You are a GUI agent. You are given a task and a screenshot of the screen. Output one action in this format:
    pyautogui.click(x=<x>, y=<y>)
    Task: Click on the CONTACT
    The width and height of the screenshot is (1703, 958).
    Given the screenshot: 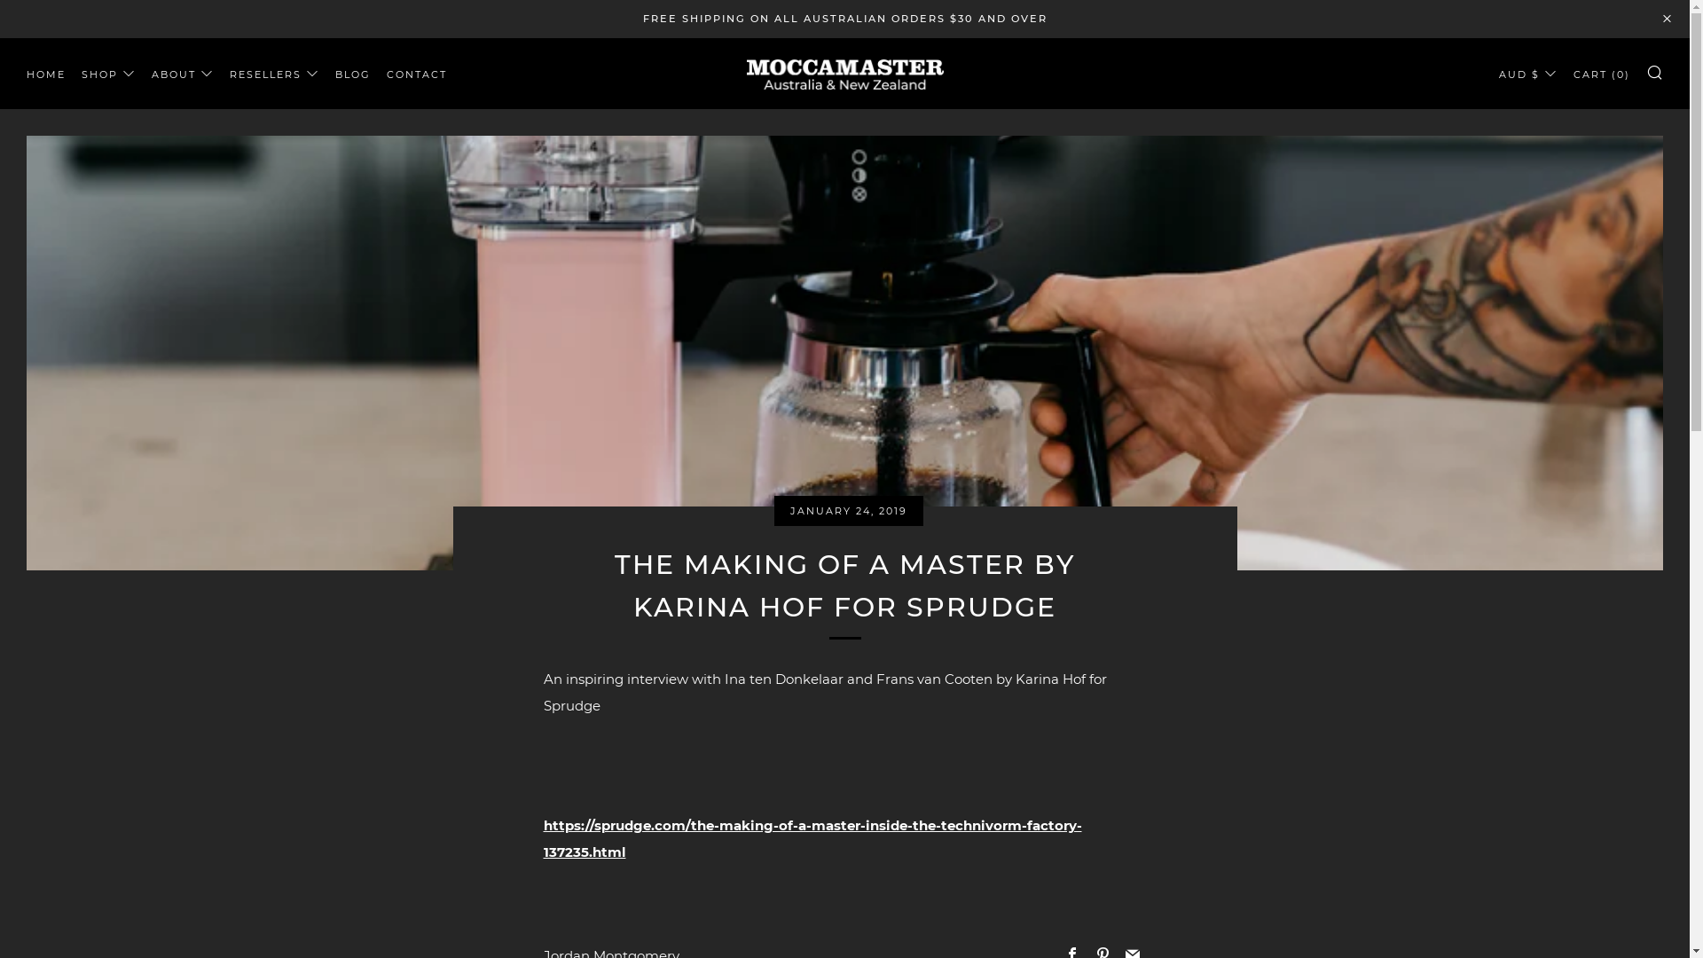 What is the action you would take?
    pyautogui.click(x=417, y=75)
    